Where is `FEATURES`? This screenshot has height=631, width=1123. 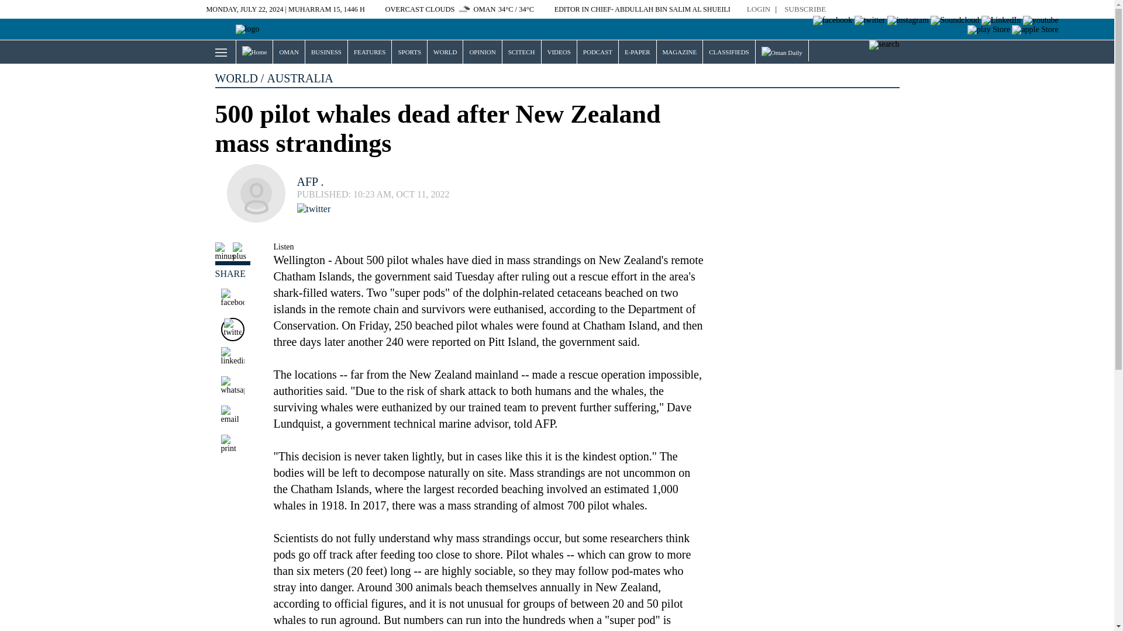 FEATURES is located at coordinates (370, 52).